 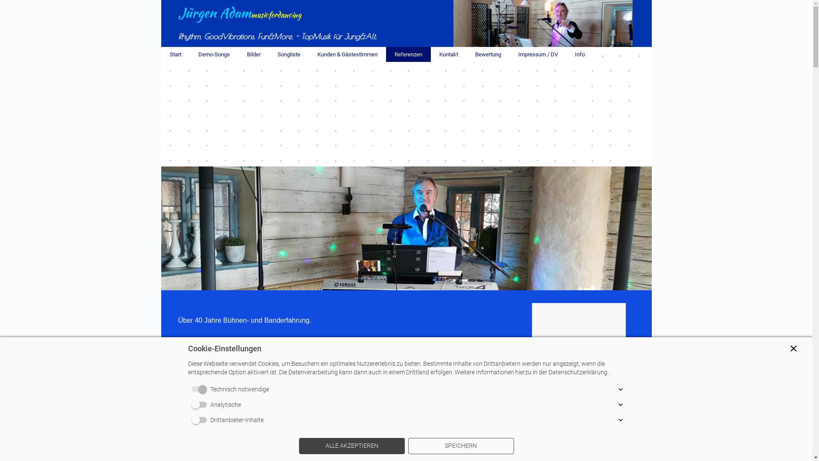 I want to click on Kontakt, so click(x=449, y=55).